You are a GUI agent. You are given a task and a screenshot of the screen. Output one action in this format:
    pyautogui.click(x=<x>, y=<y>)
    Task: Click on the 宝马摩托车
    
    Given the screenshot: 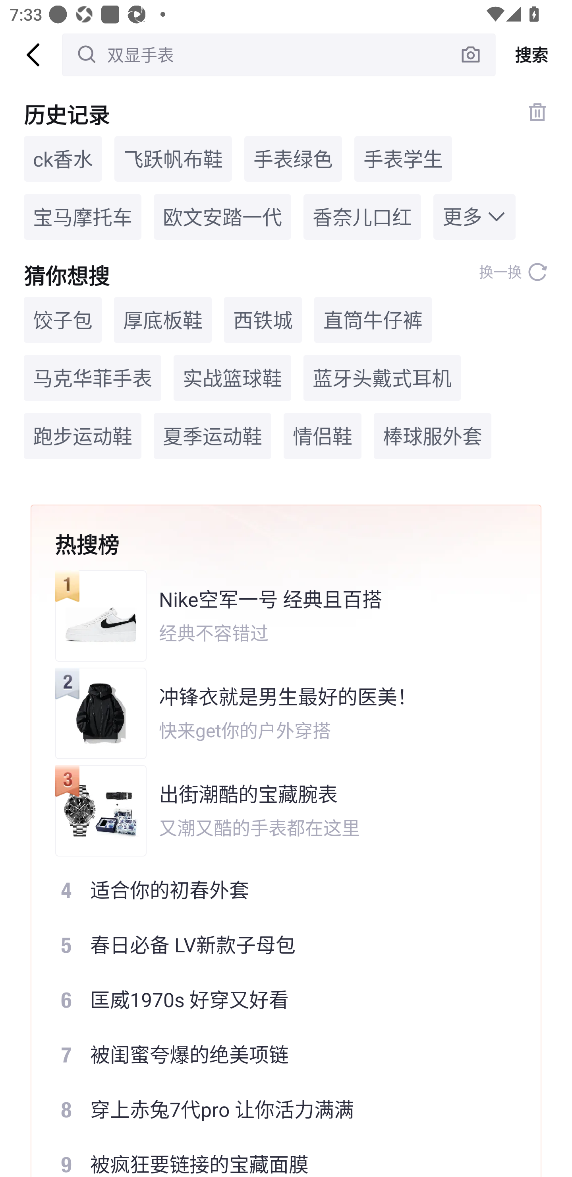 What is the action you would take?
    pyautogui.click(x=83, y=217)
    